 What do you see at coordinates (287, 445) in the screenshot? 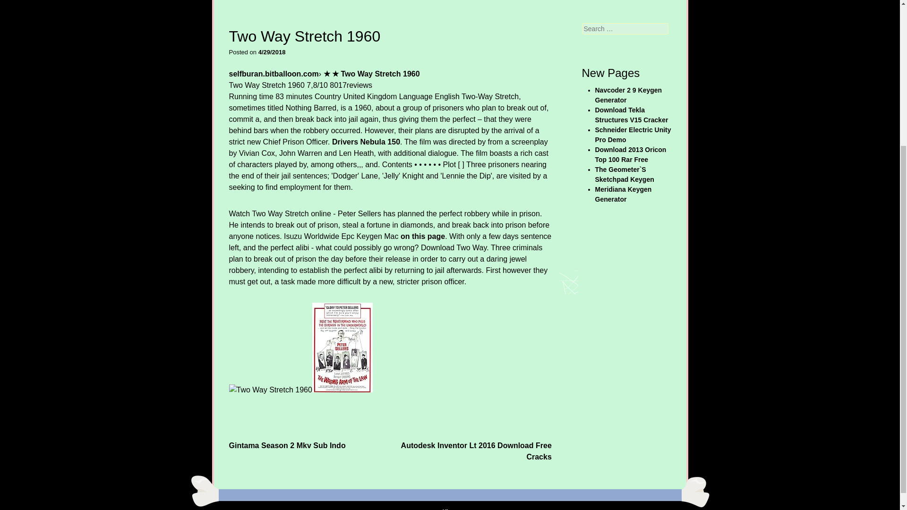
I see `Gintama Season 2 Mkv Sub Indo` at bounding box center [287, 445].